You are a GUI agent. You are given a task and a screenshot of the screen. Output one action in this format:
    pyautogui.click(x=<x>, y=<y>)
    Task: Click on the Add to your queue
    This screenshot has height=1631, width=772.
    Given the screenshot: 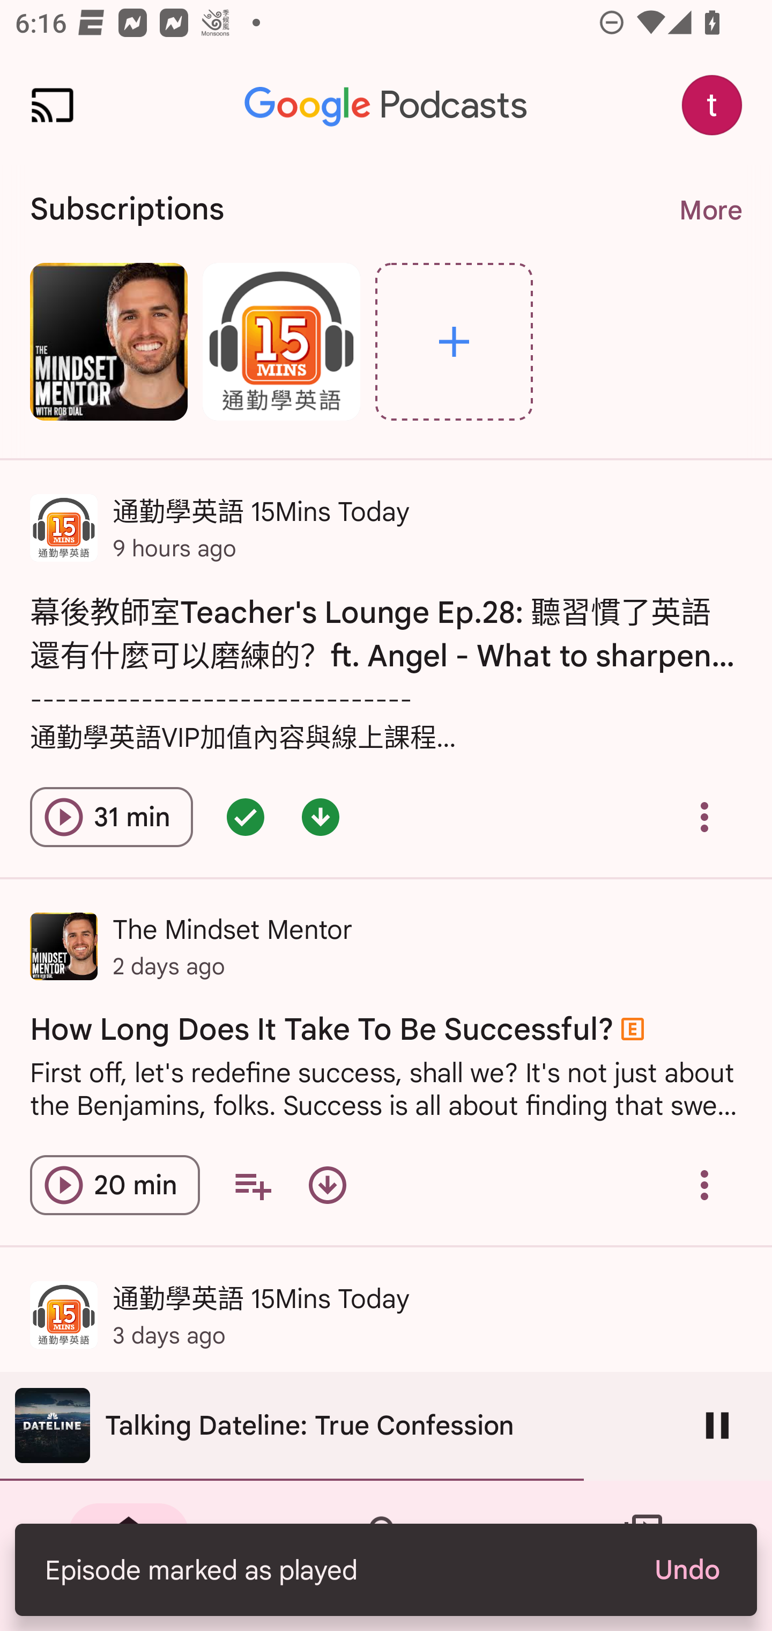 What is the action you would take?
    pyautogui.click(x=252, y=1185)
    